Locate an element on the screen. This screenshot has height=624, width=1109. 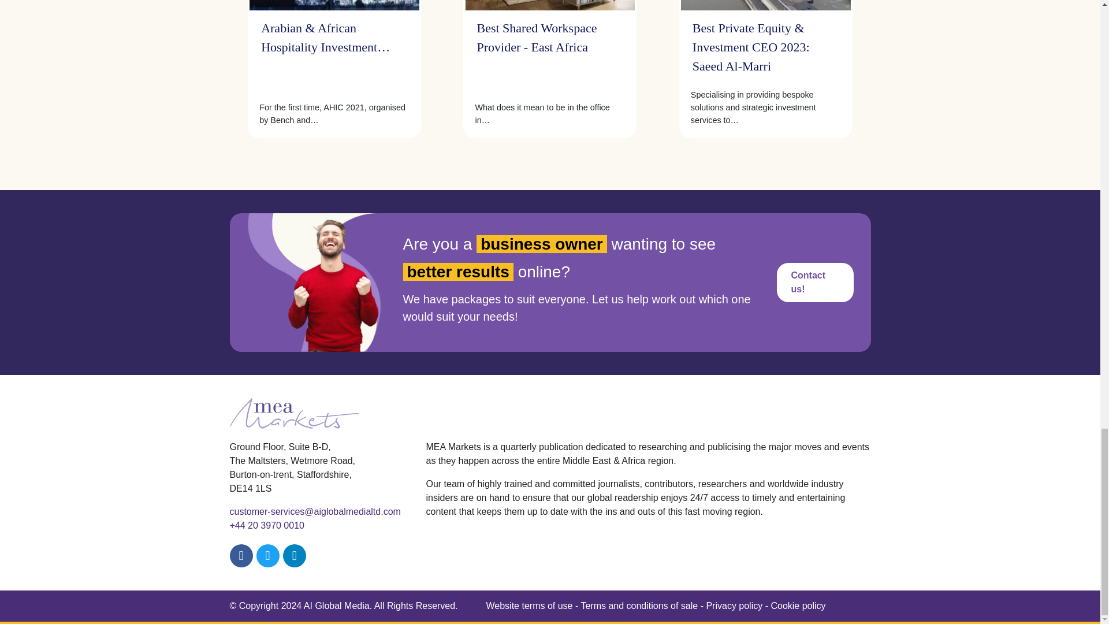
Contact us! is located at coordinates (814, 282).